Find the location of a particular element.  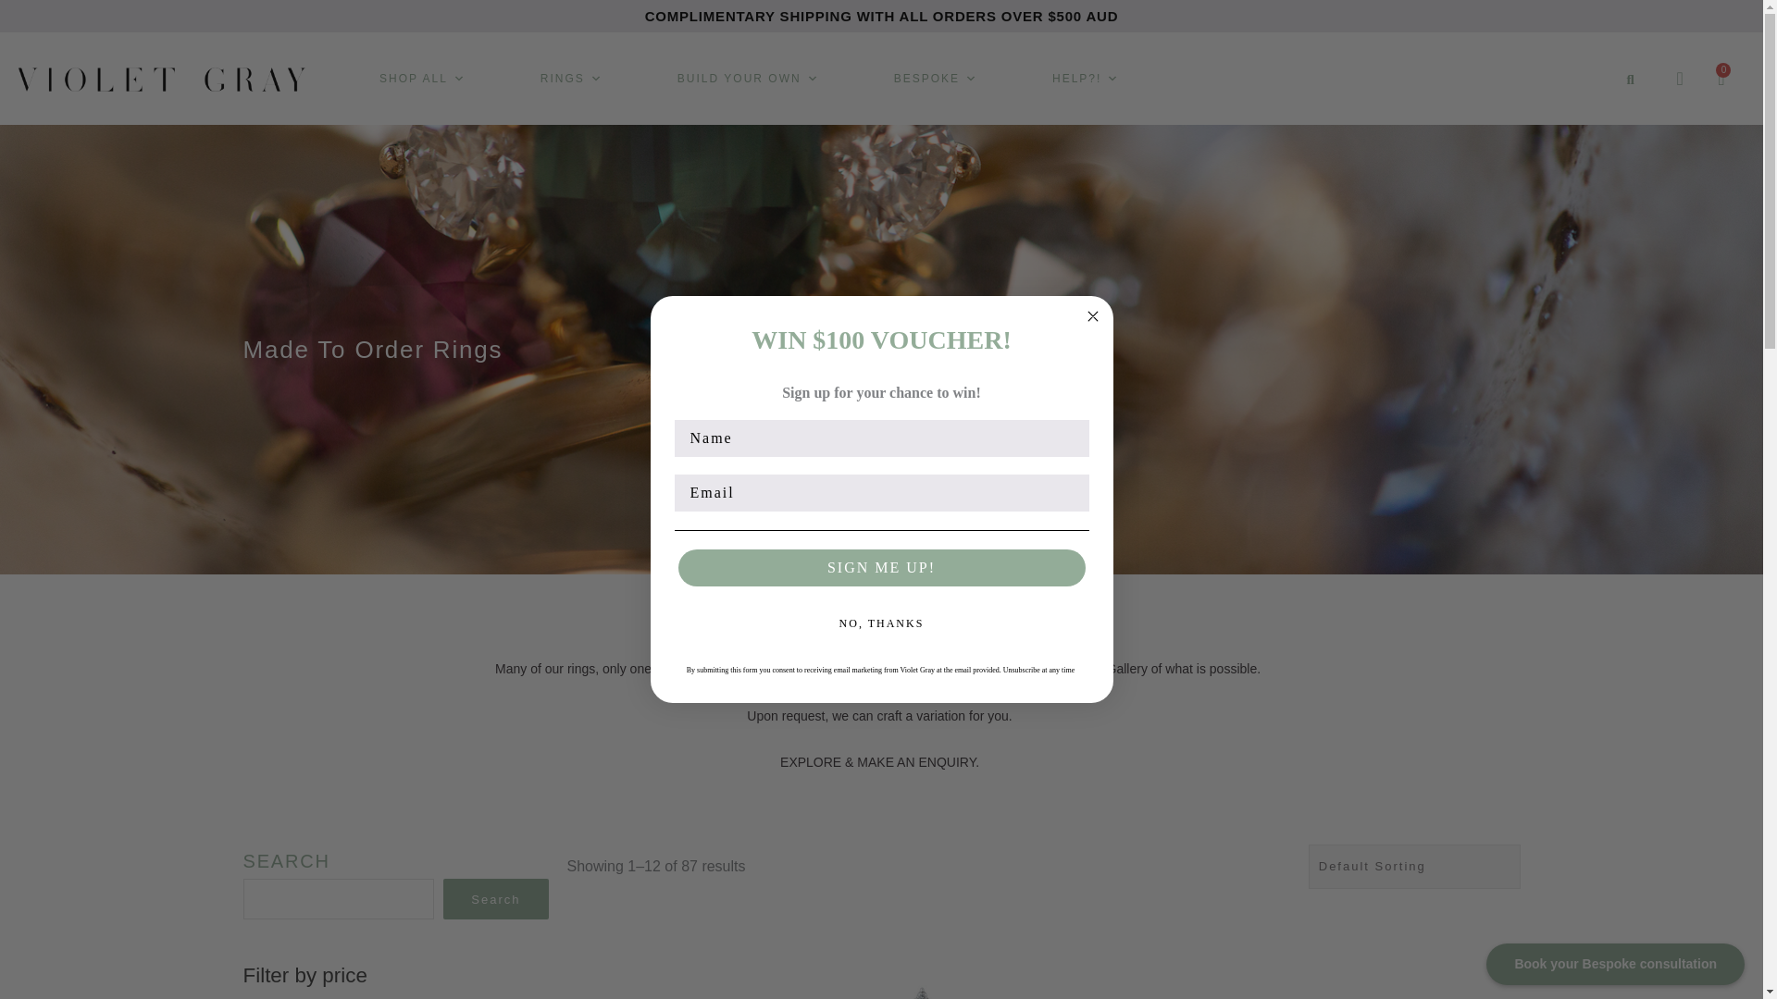

RINGS is located at coordinates (571, 78).